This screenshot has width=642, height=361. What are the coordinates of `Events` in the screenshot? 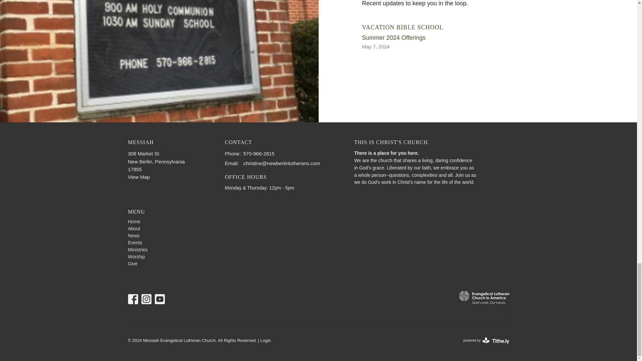 It's located at (135, 243).